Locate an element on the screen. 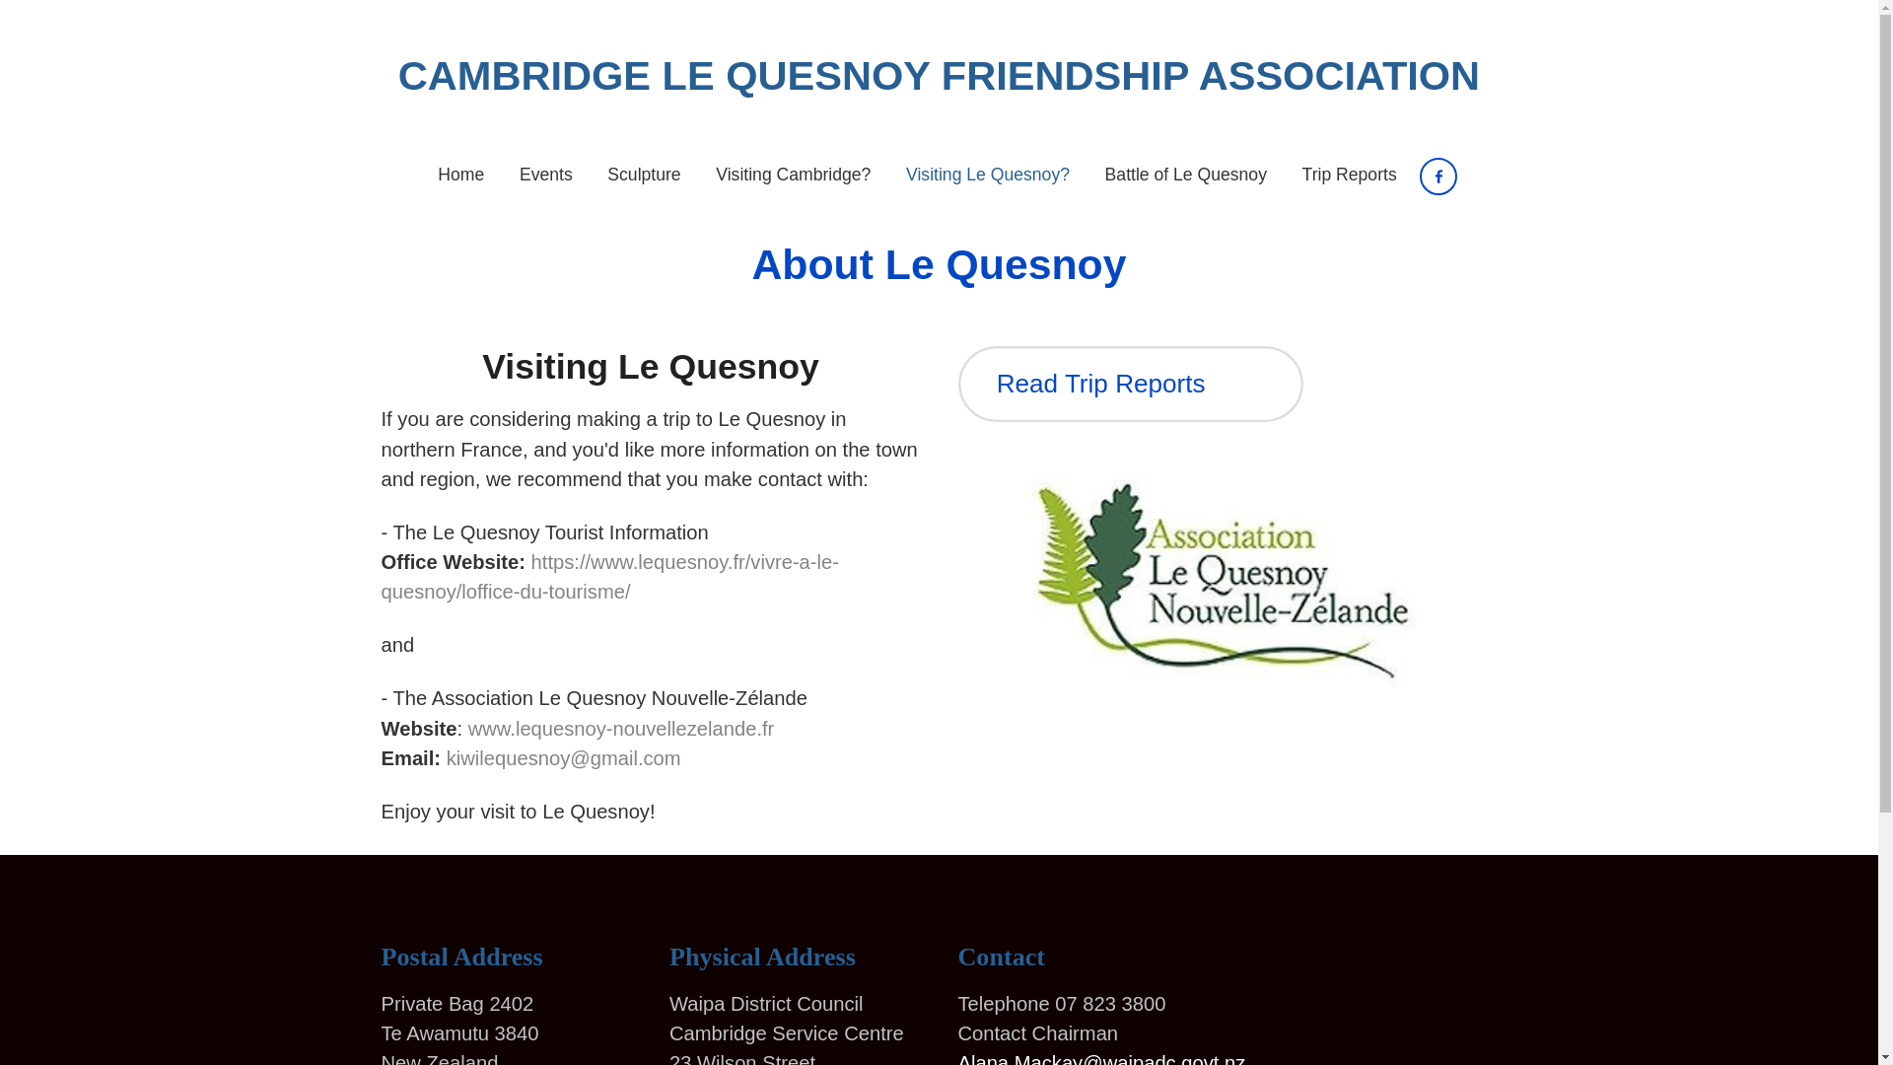 The height and width of the screenshot is (1065, 1893). Read Trip Reports is located at coordinates (1130, 384).